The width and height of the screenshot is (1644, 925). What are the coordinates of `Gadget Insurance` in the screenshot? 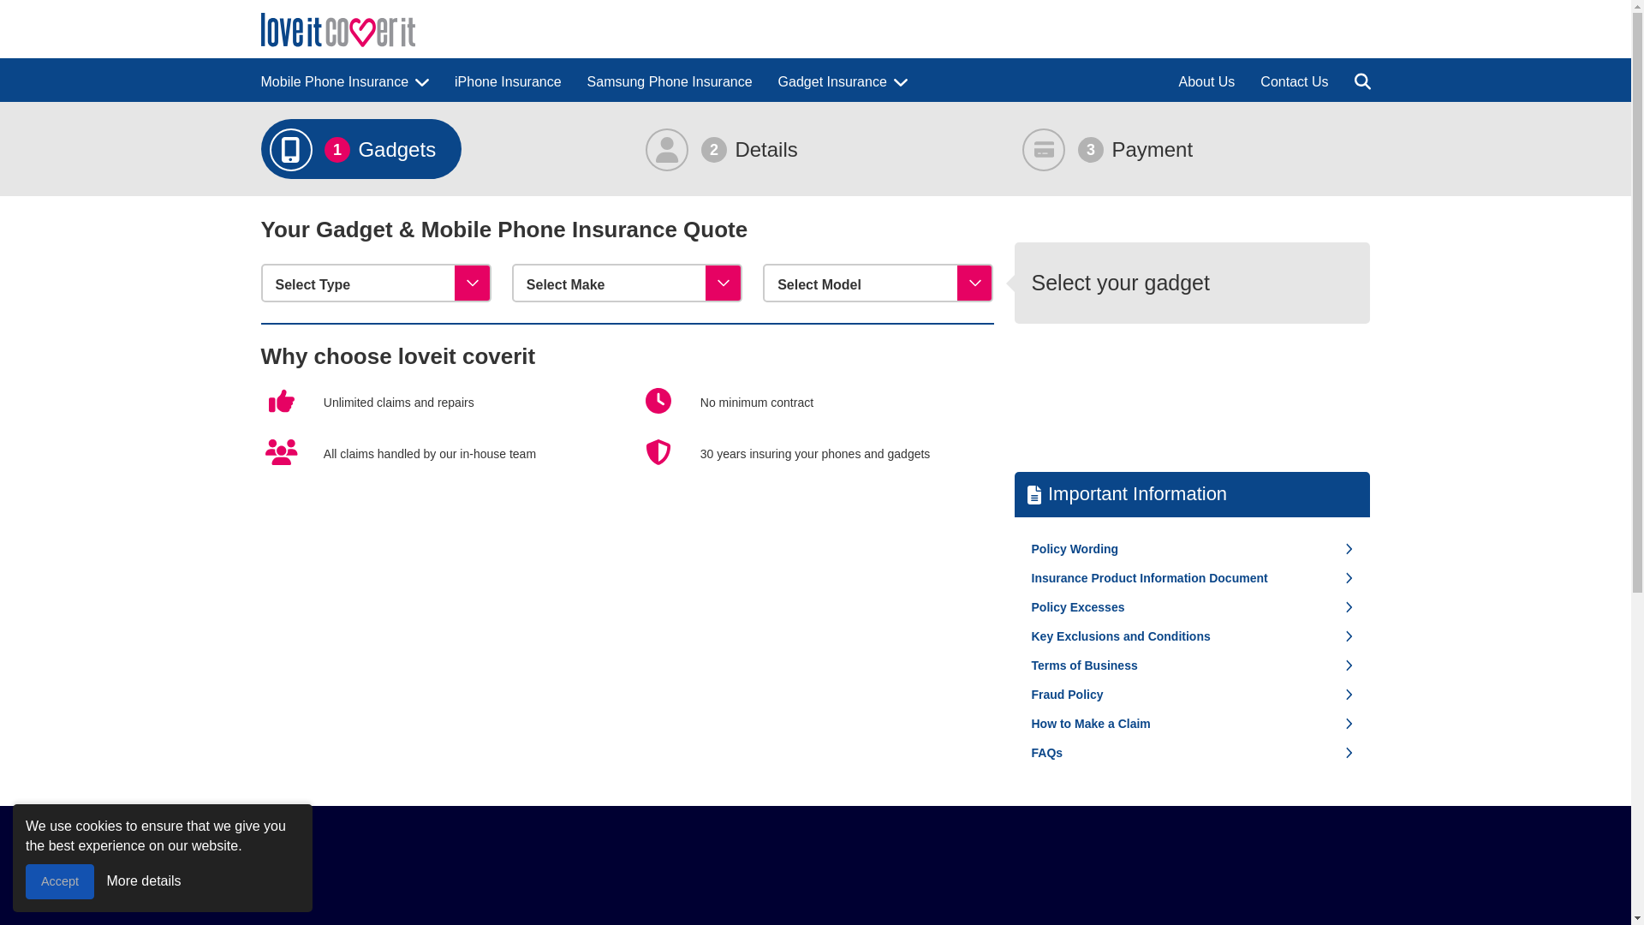 It's located at (843, 80).